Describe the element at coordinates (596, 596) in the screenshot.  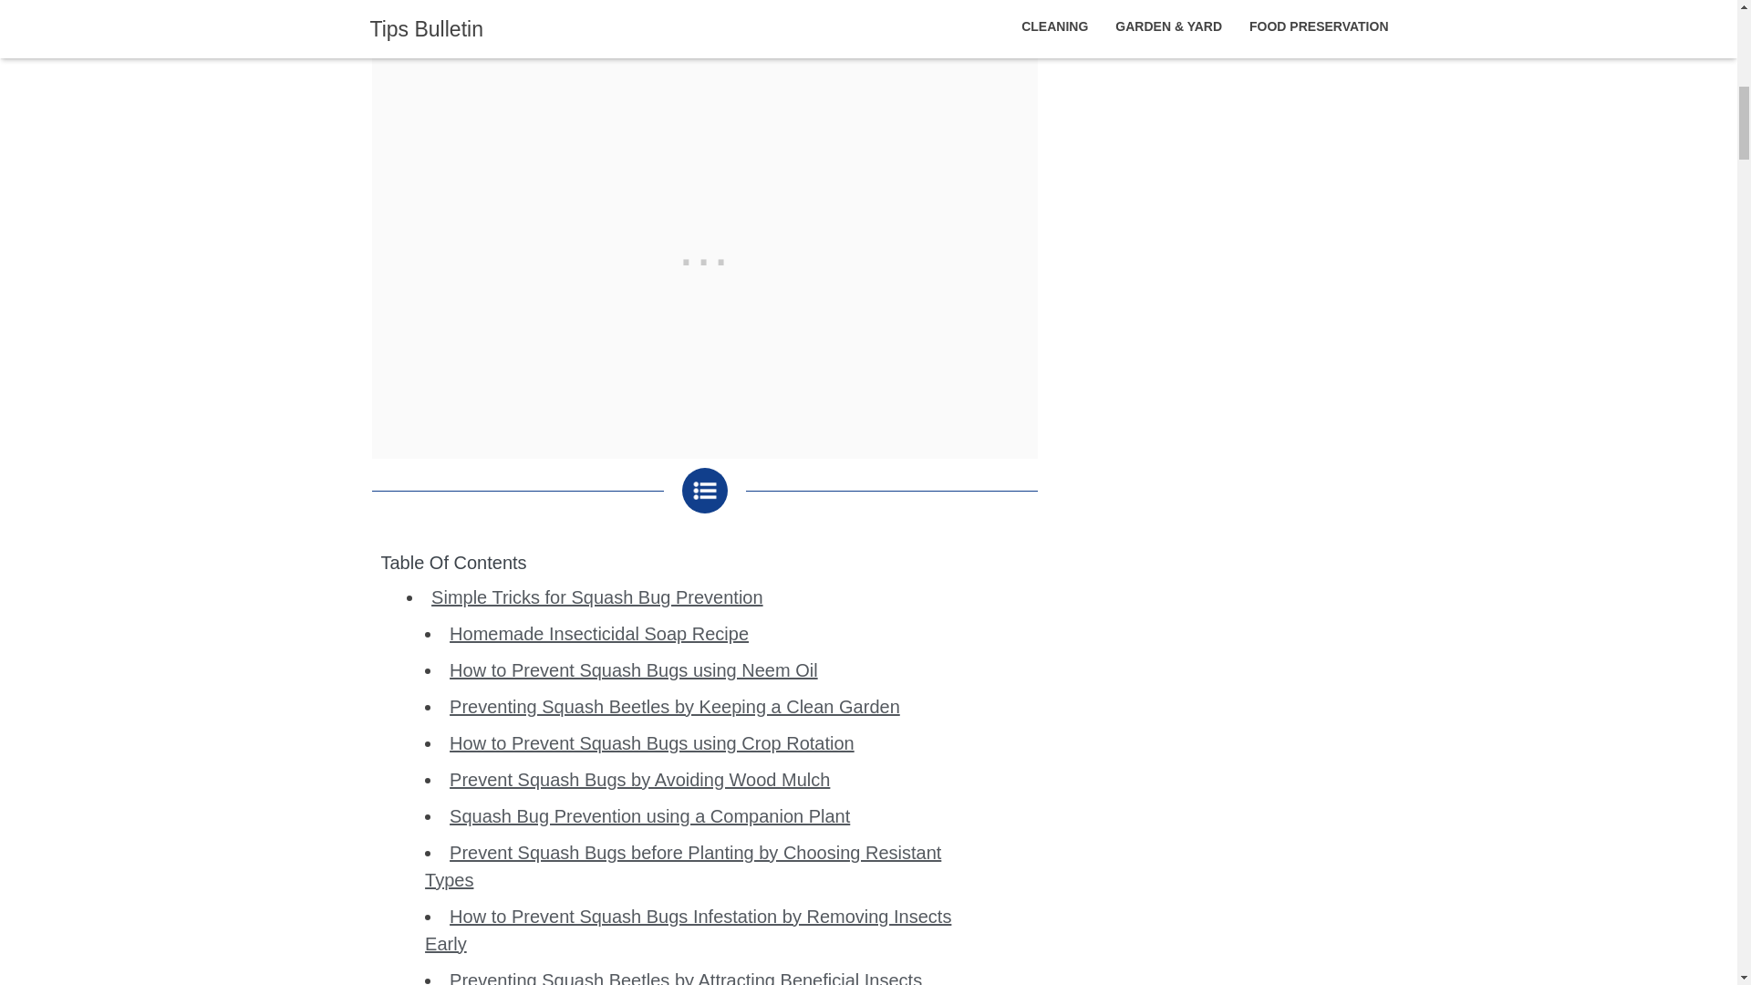
I see `Simple Tricks for Squash Bug Prevention` at that location.